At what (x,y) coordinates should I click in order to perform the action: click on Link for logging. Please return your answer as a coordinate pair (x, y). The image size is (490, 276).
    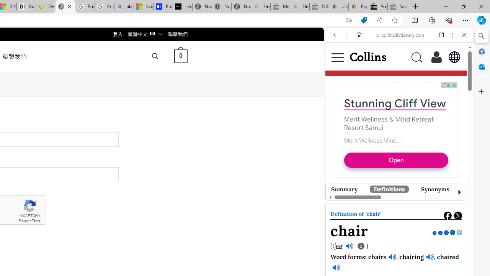
    Looking at the image, I should click on (342, 138).